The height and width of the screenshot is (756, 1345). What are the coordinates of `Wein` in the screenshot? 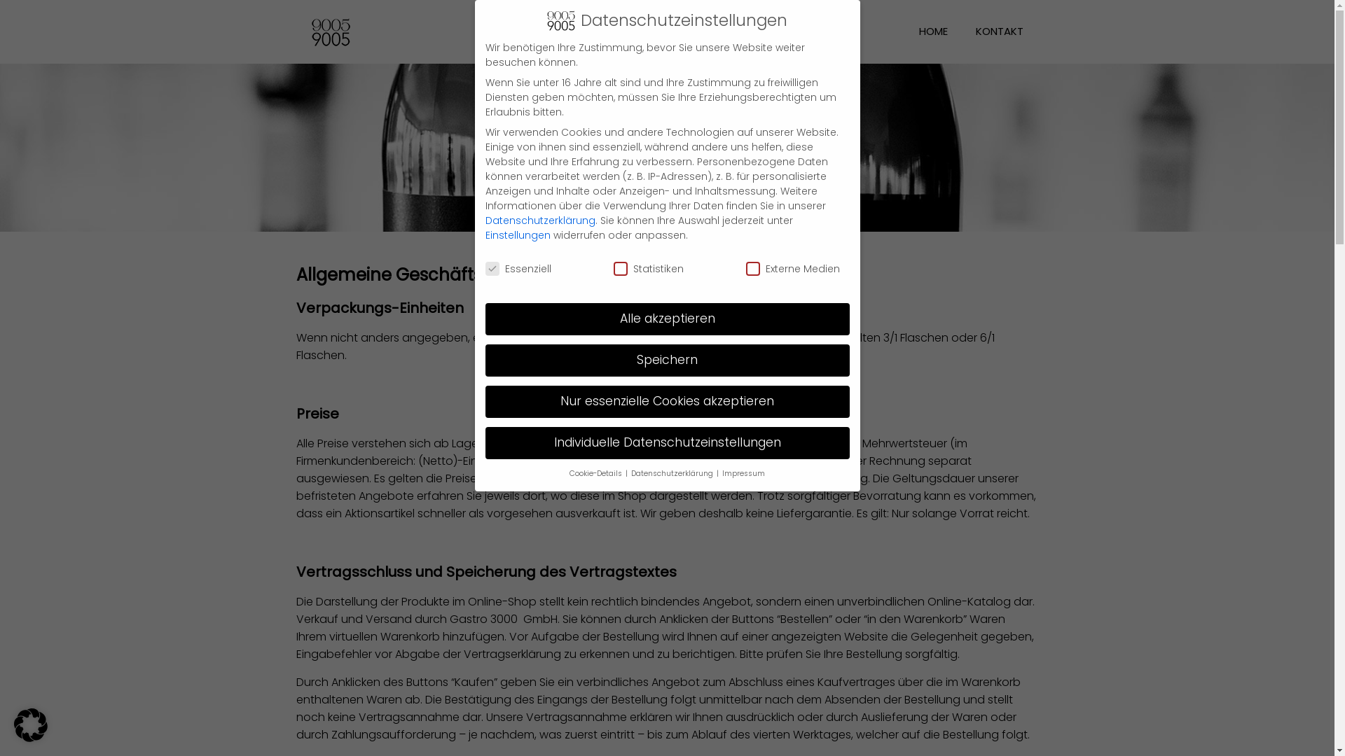 It's located at (666, 337).